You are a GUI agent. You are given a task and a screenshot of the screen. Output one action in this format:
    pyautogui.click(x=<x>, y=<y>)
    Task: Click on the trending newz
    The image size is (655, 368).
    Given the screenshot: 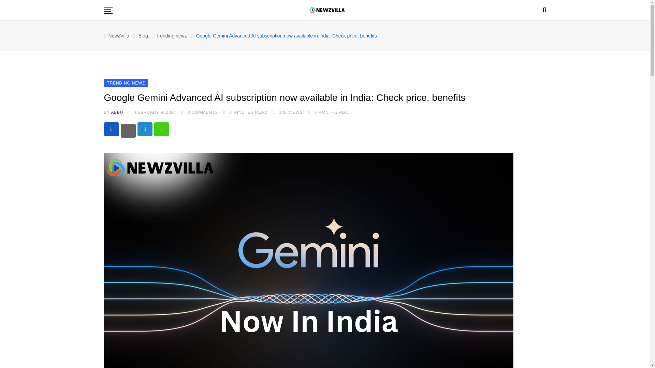 What is the action you would take?
    pyautogui.click(x=172, y=36)
    